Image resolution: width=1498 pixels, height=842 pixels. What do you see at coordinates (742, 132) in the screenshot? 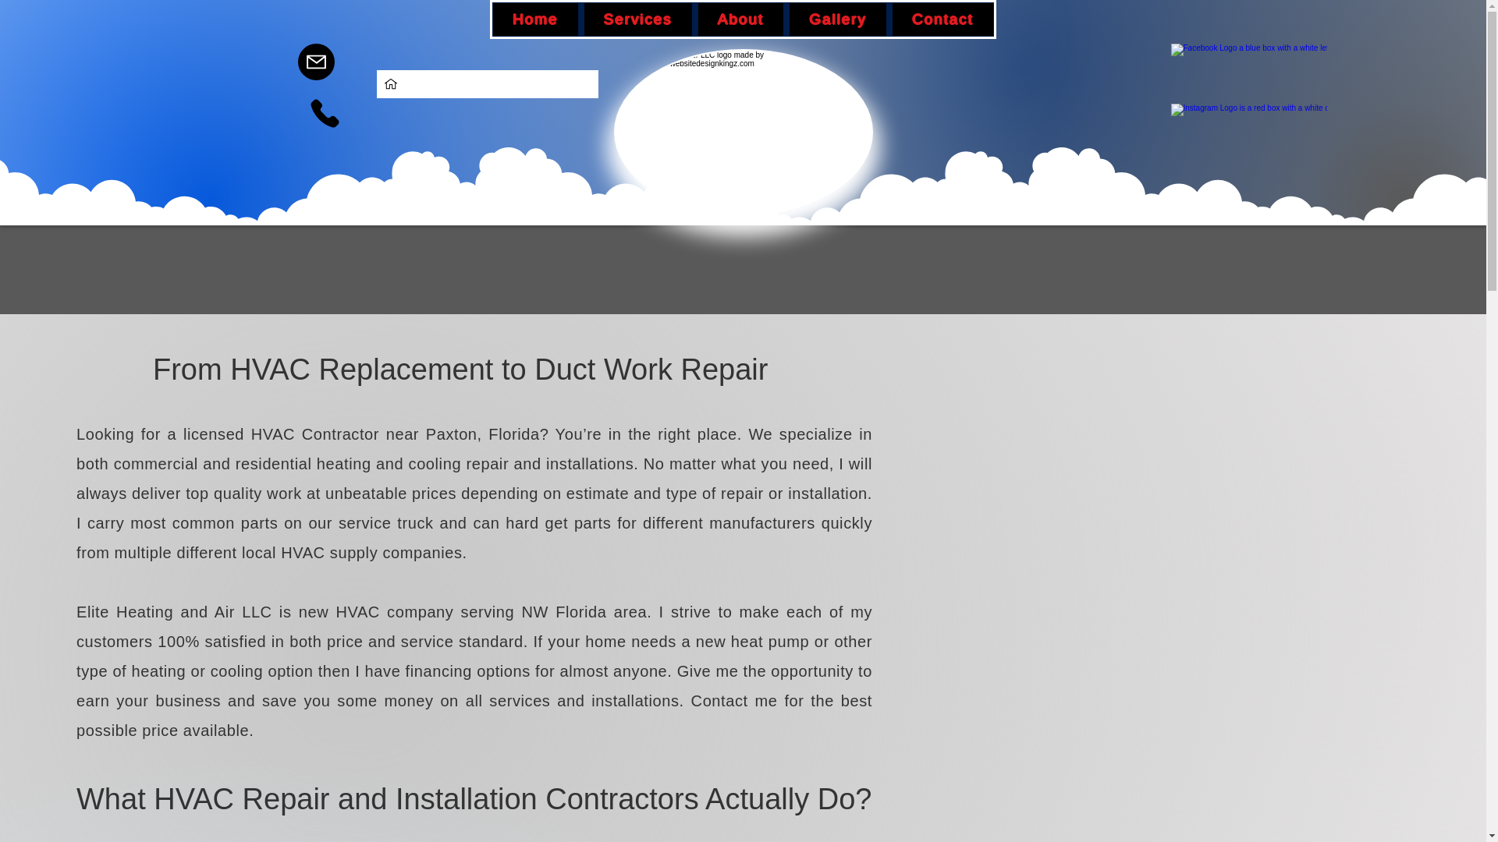
I see `Elite HVAC Contractor` at bounding box center [742, 132].